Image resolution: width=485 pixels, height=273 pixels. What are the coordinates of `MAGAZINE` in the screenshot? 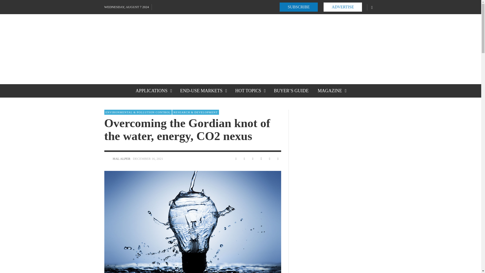 It's located at (332, 90).